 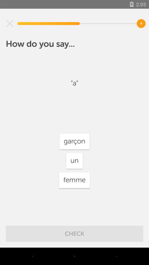 What do you see at coordinates (74, 234) in the screenshot?
I see `launch check icon` at bounding box center [74, 234].